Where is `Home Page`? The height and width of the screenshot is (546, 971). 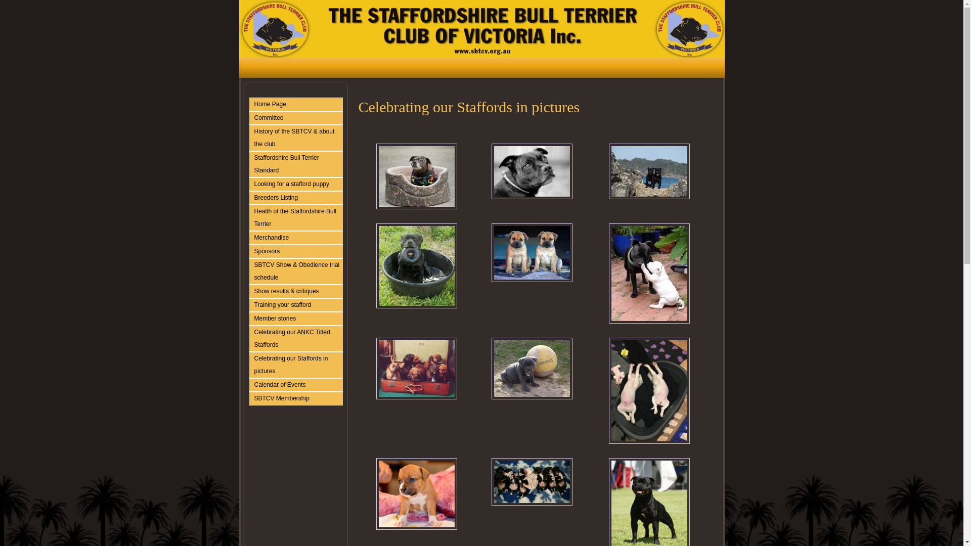 Home Page is located at coordinates (298, 104).